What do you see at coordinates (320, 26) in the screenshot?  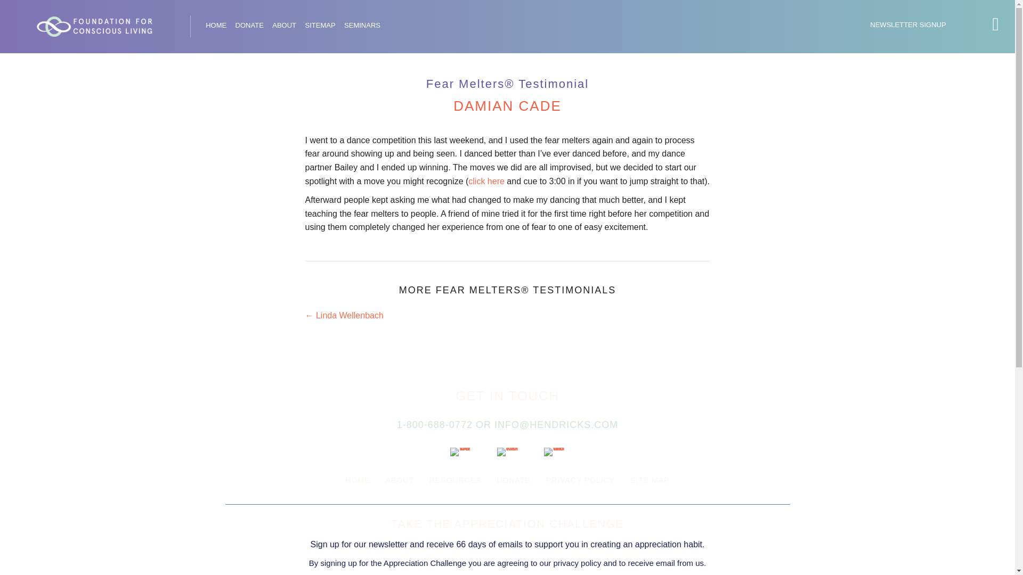 I see `SITEMAP` at bounding box center [320, 26].